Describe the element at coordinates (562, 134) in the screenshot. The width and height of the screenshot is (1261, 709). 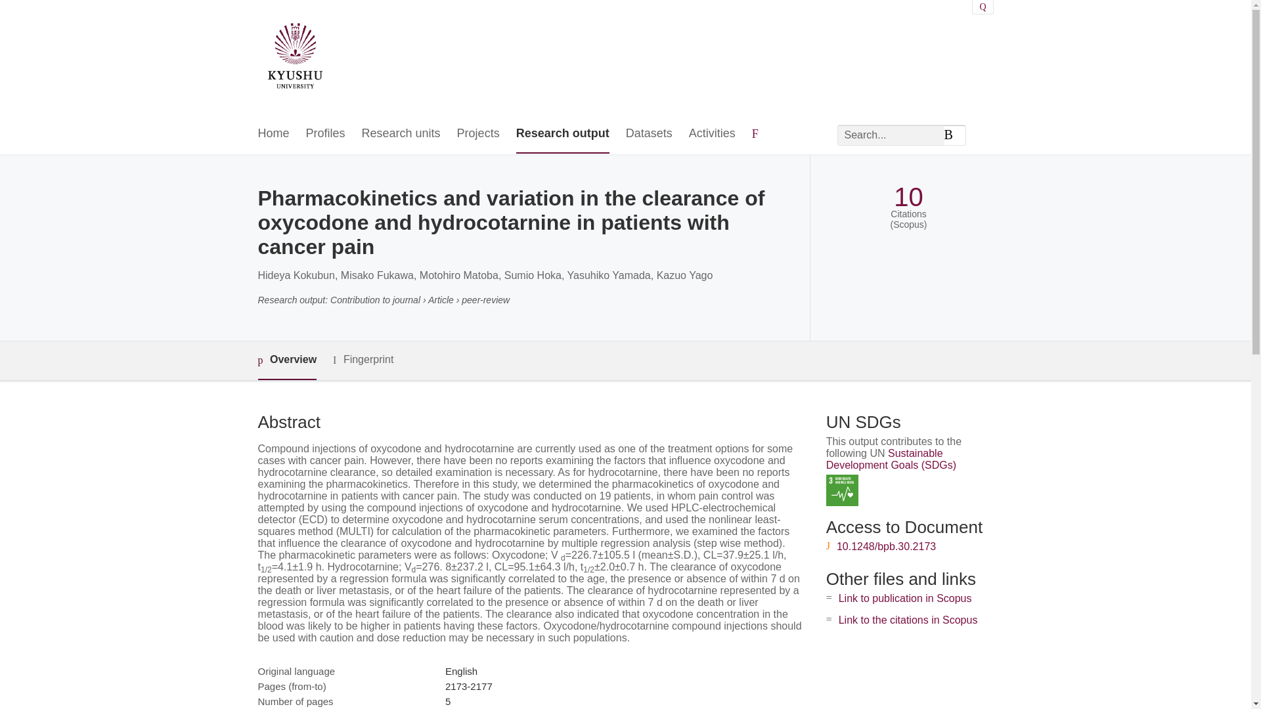
I see `Research output` at that location.